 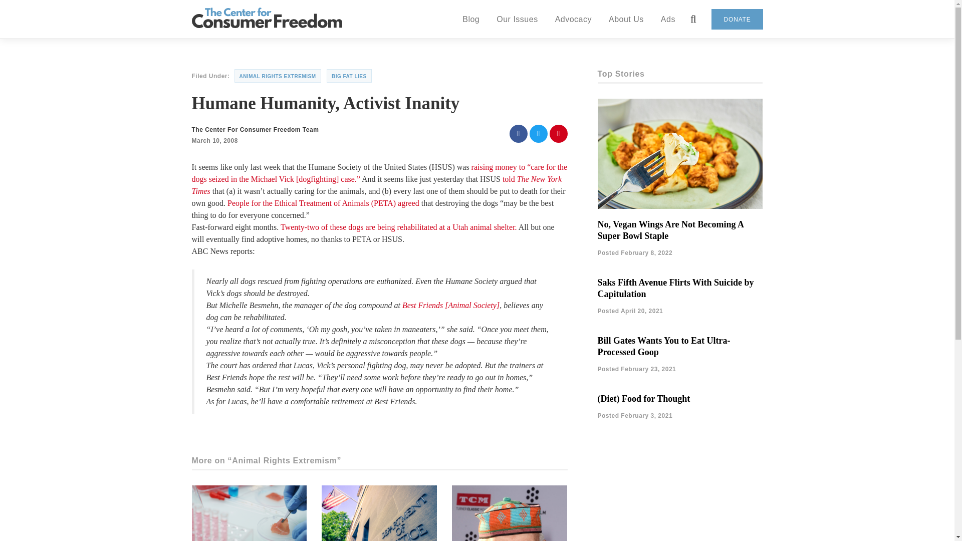 What do you see at coordinates (626, 19) in the screenshot?
I see `About Us` at bounding box center [626, 19].